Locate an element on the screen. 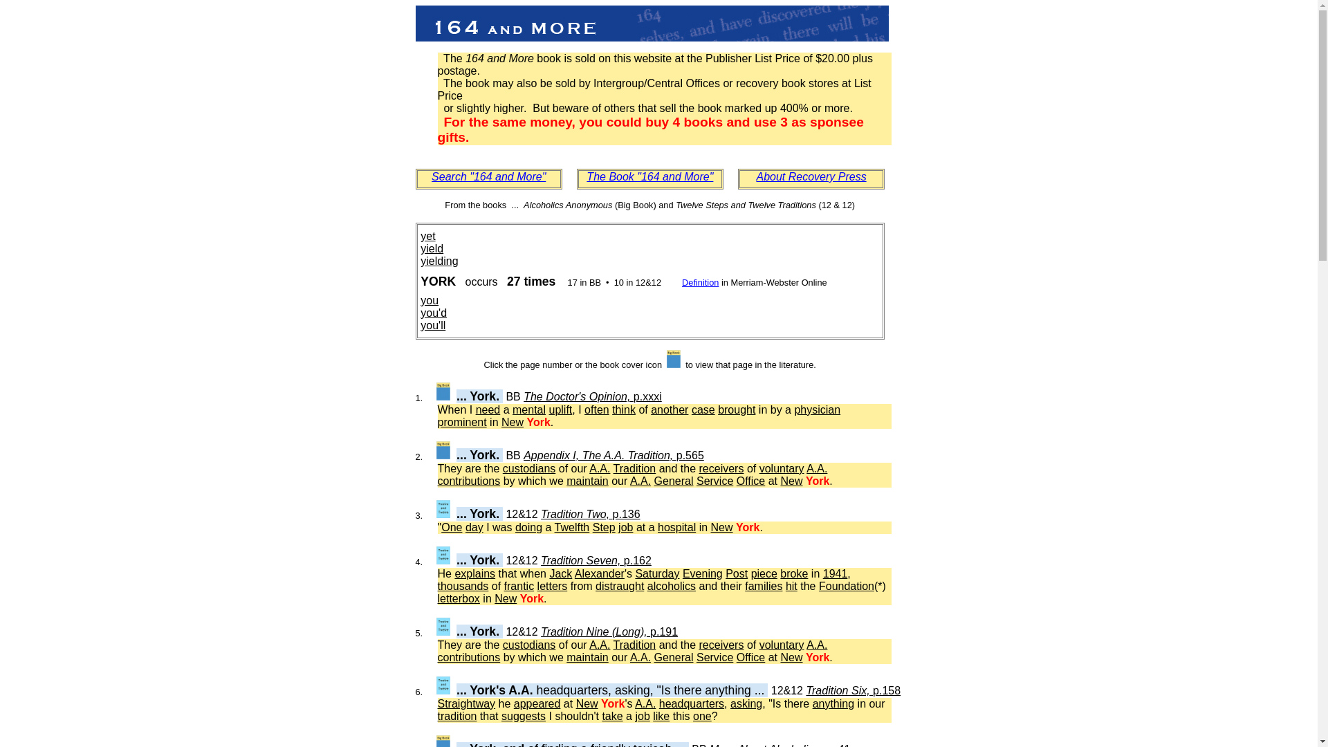  uplift is located at coordinates (561, 409).